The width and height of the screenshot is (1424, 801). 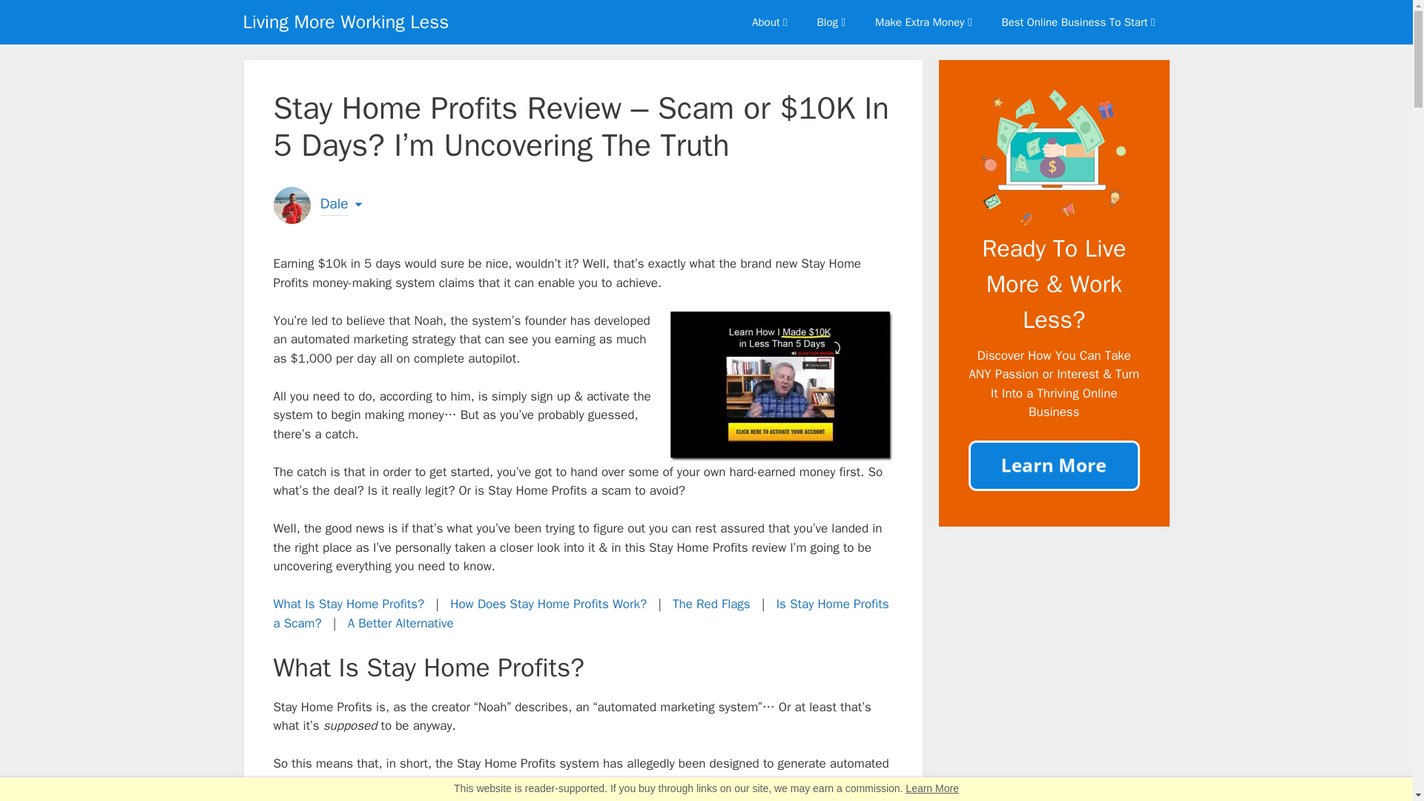 What do you see at coordinates (547, 604) in the screenshot?
I see `How Does Stay Home Profits Work?` at bounding box center [547, 604].